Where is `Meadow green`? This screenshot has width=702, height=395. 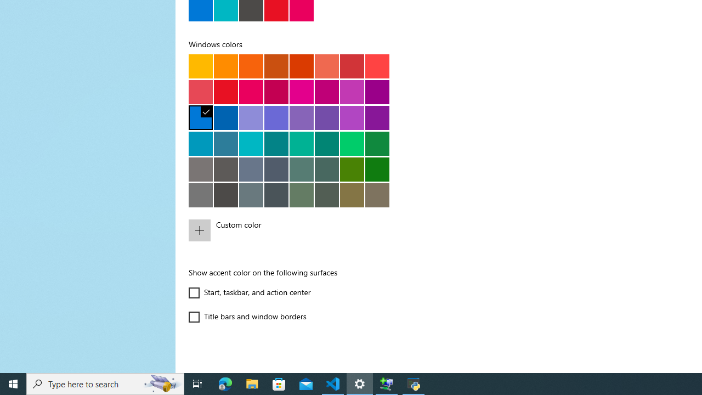 Meadow green is located at coordinates (352, 169).